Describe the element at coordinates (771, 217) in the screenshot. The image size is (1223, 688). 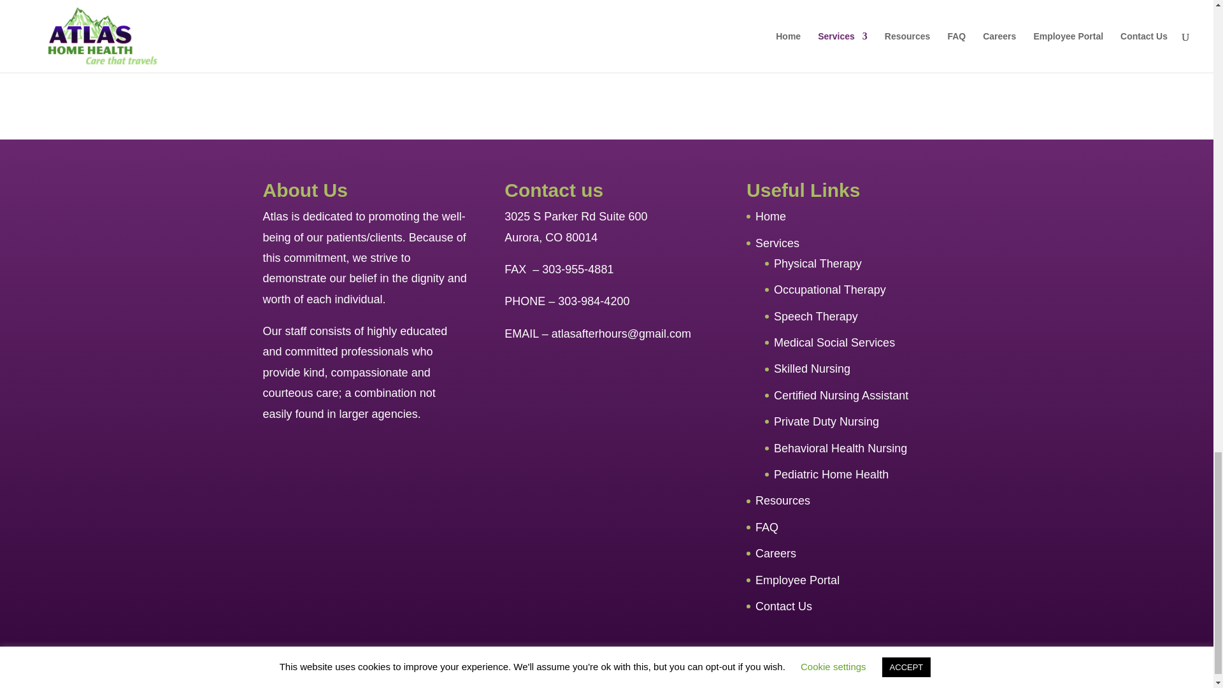
I see `Home` at that location.